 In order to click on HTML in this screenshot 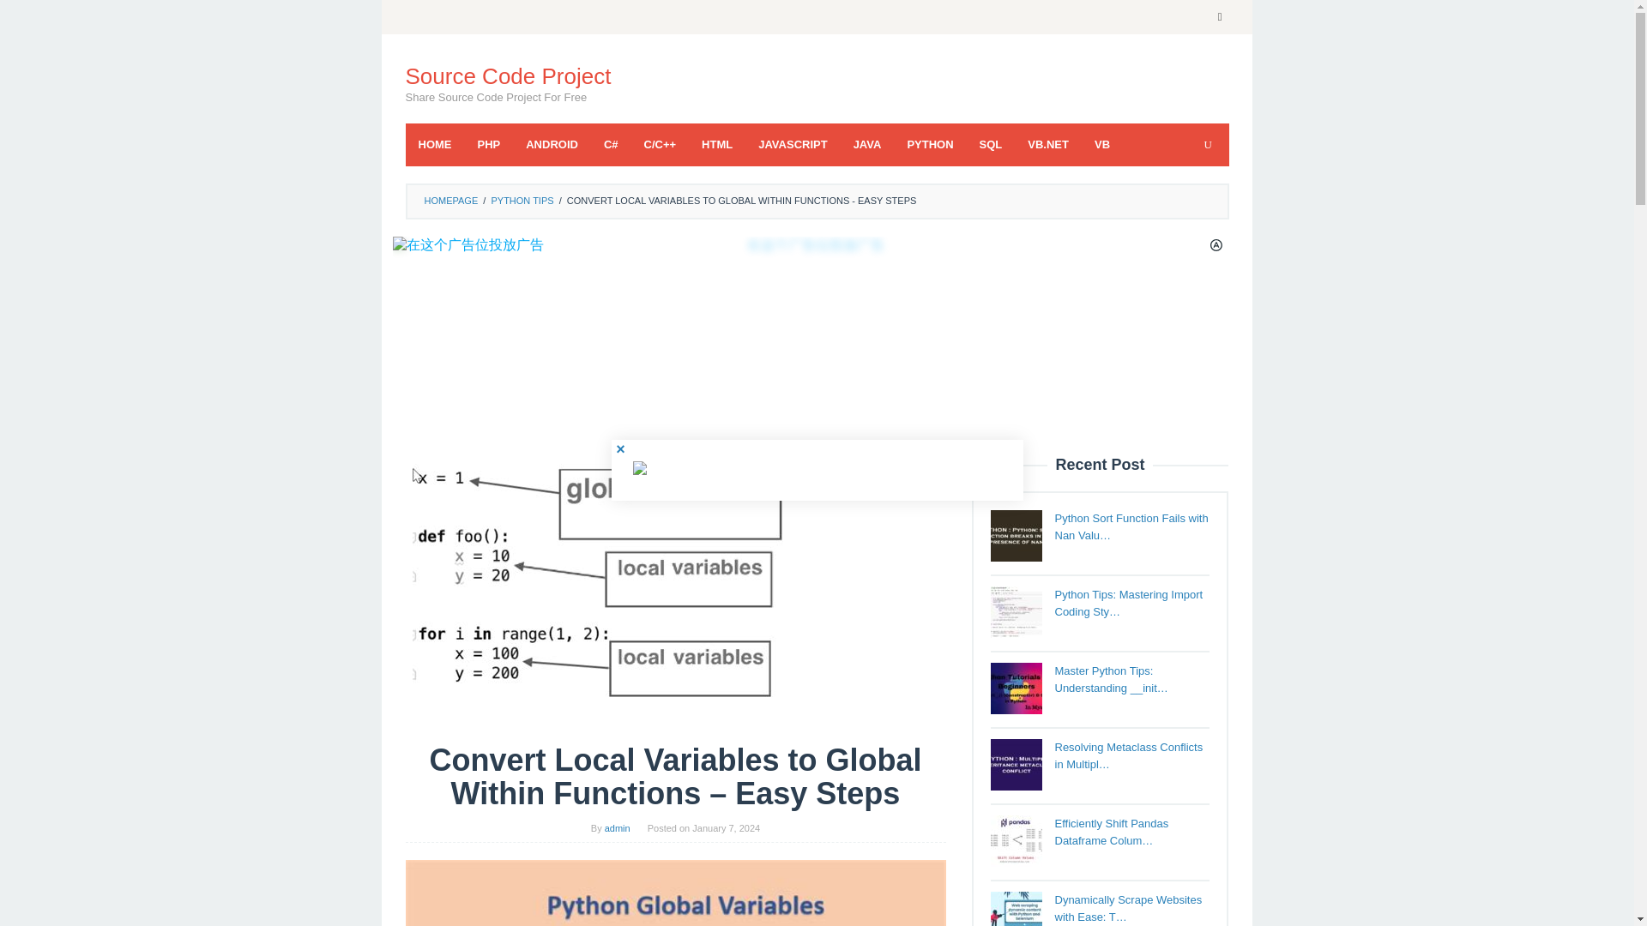, I will do `click(717, 144)`.